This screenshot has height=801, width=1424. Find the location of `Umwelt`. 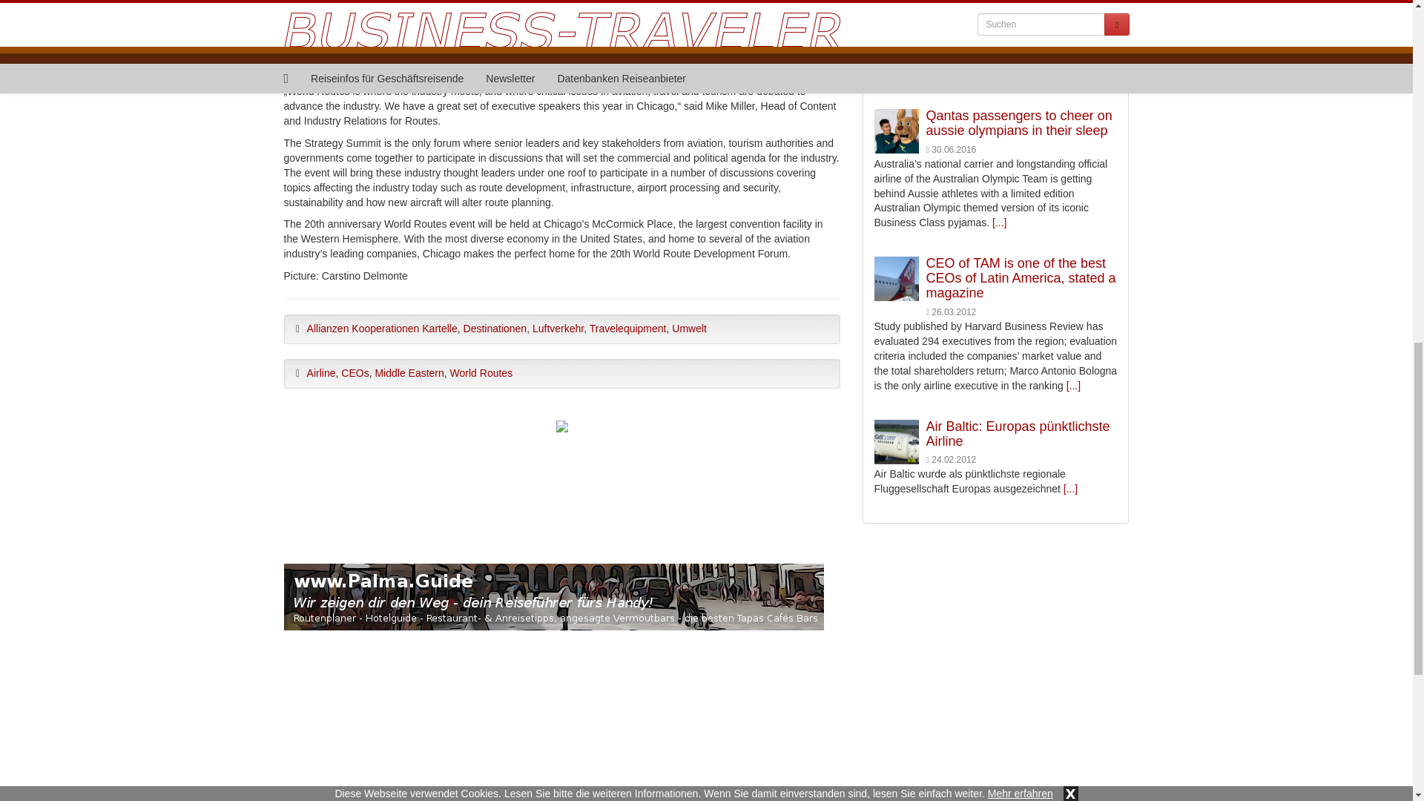

Umwelt is located at coordinates (689, 329).